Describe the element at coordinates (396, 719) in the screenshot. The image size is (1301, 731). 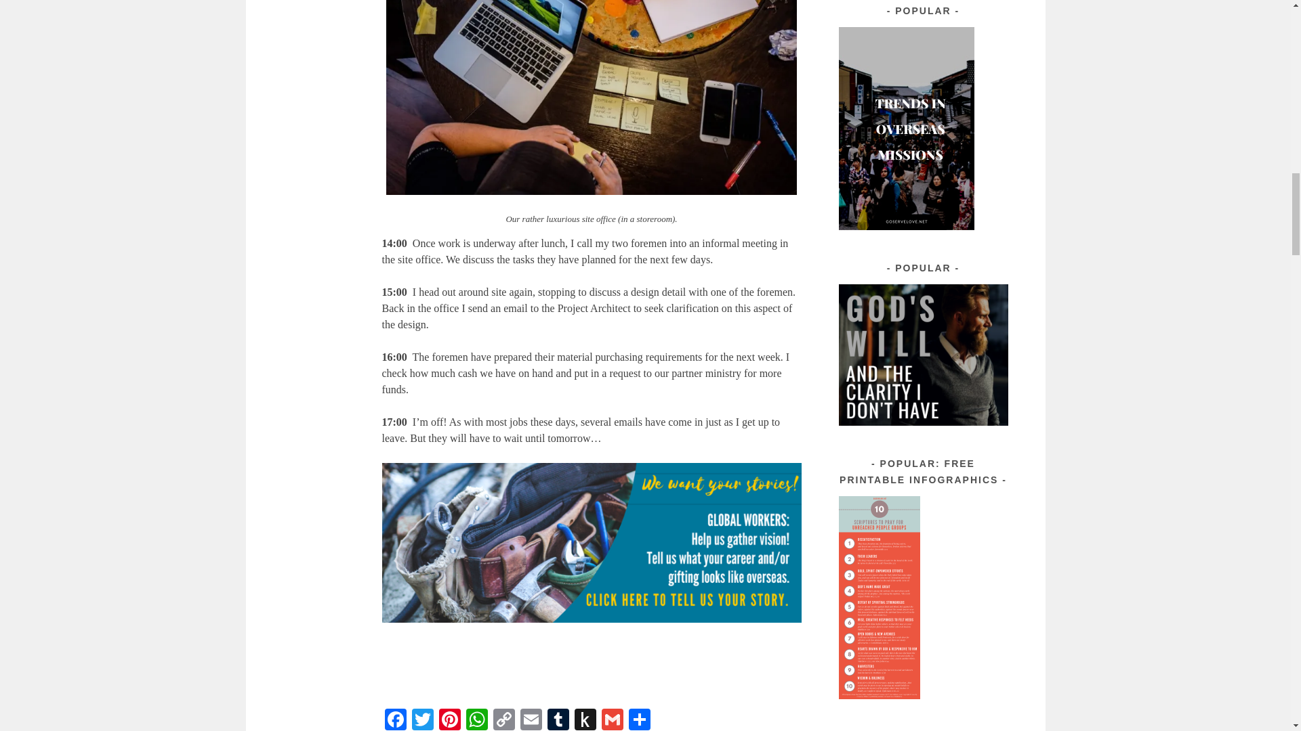
I see `Facebook` at that location.